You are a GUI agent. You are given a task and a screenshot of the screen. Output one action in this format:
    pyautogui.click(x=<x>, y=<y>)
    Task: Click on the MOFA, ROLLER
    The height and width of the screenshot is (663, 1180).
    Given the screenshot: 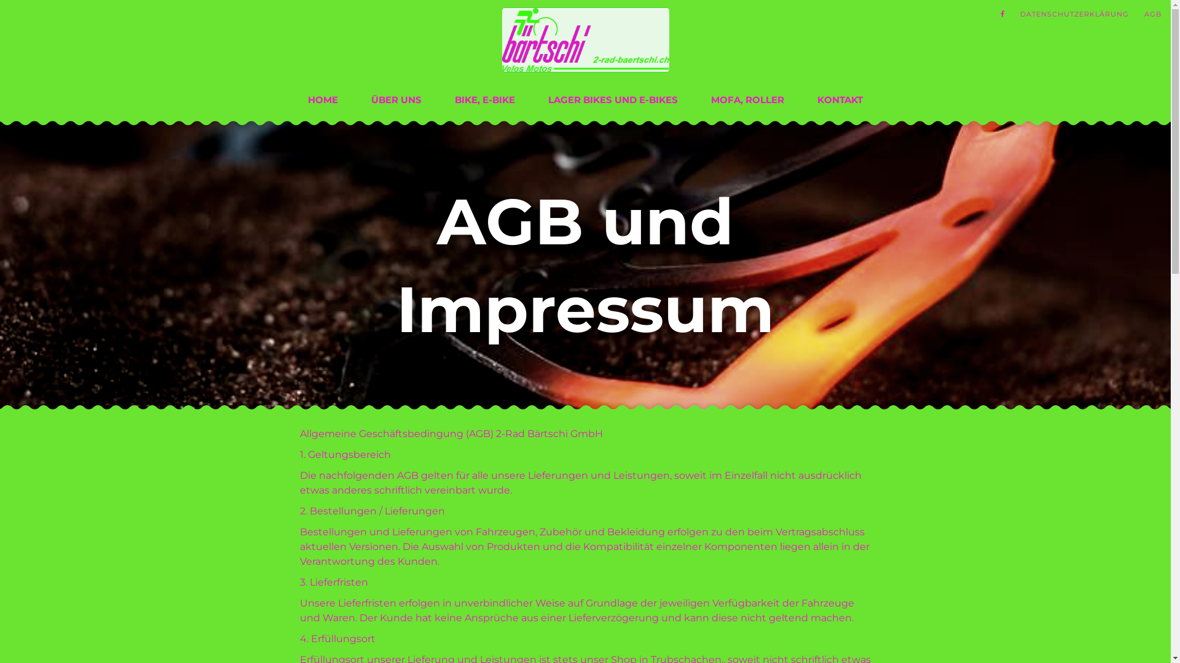 What is the action you would take?
    pyautogui.click(x=747, y=99)
    